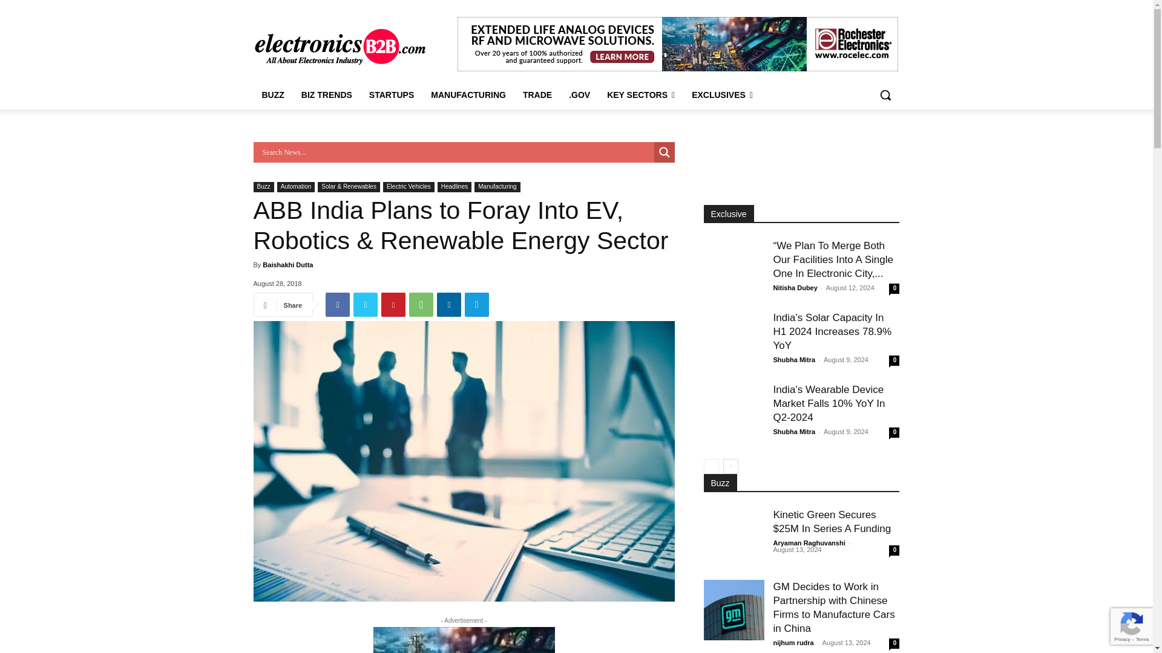 This screenshot has height=653, width=1162. What do you see at coordinates (449, 304) in the screenshot?
I see `Linkedin` at bounding box center [449, 304].